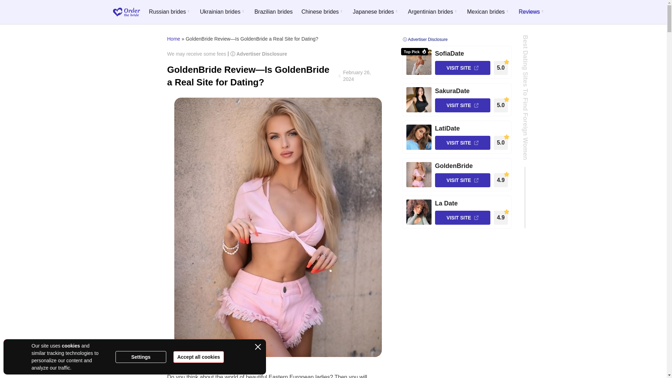 Image resolution: width=672 pixels, height=378 pixels. Describe the element at coordinates (419, 137) in the screenshot. I see `Visit LatiDate` at that location.